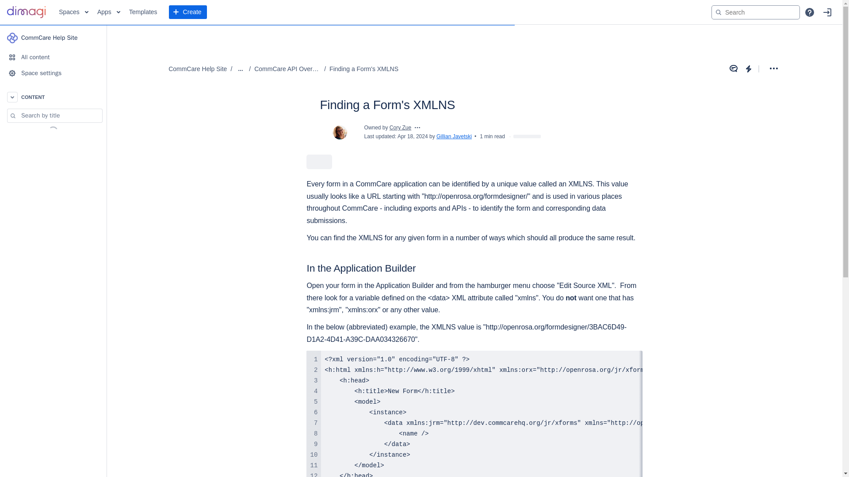 The image size is (849, 477). Describe the element at coordinates (109, 12) in the screenshot. I see `Apps` at that location.